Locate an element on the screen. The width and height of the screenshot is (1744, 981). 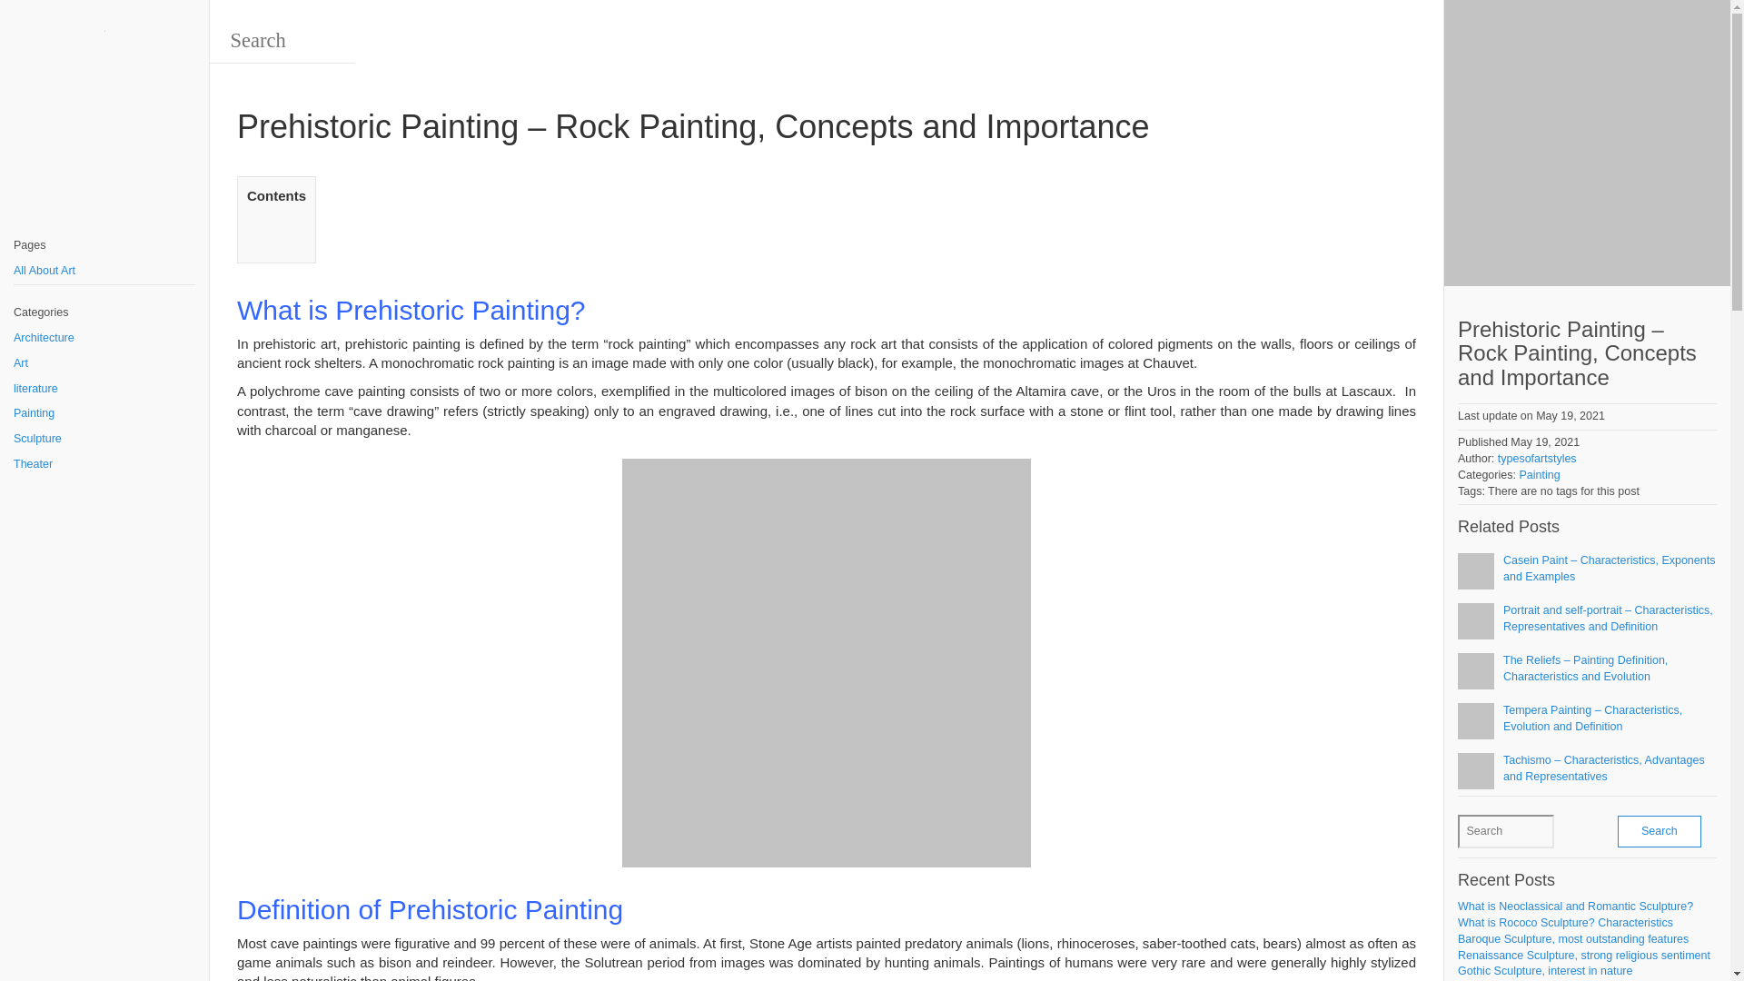
What is Neoclassical and Romantic Sculpture? is located at coordinates (1575, 907).